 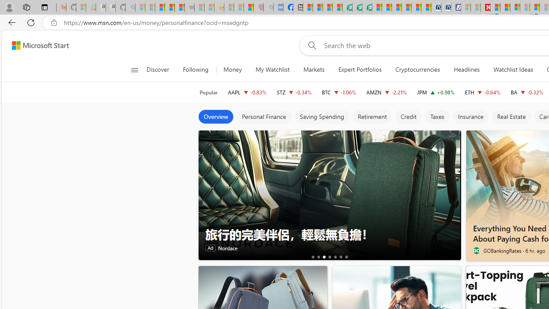 What do you see at coordinates (486, 8) in the screenshot?
I see `Latest Politics News & Archive | Newsweek.com` at bounding box center [486, 8].